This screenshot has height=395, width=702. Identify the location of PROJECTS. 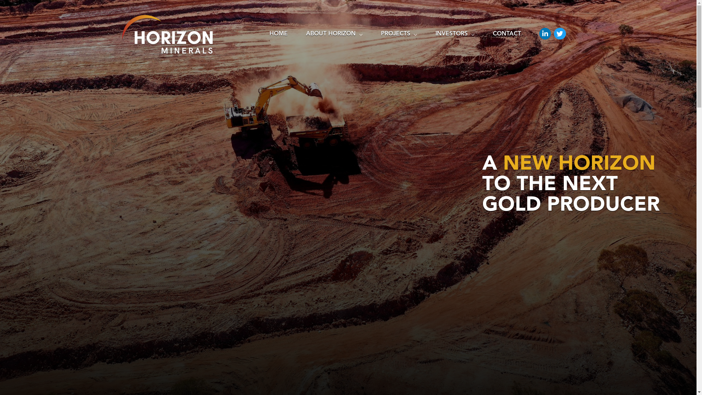
(399, 35).